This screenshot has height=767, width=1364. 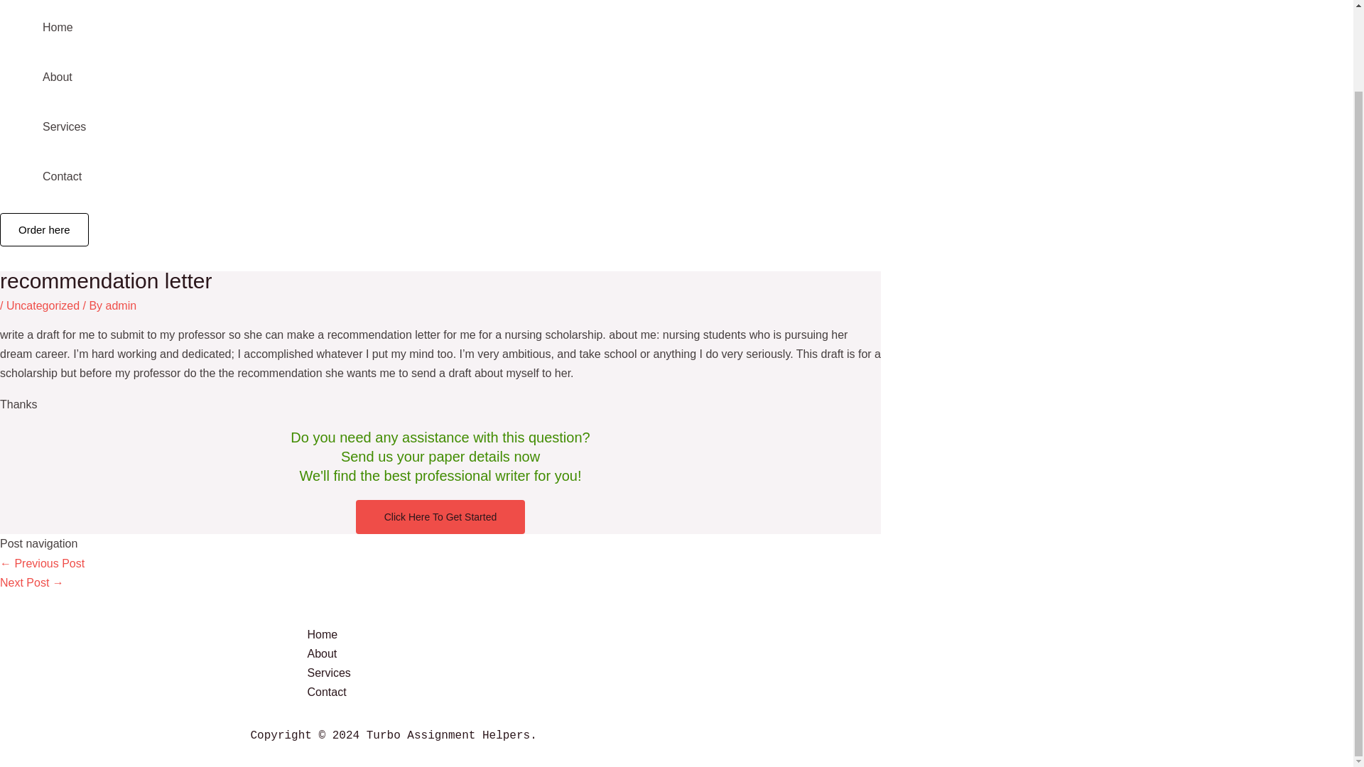 I want to click on Order here, so click(x=44, y=229).